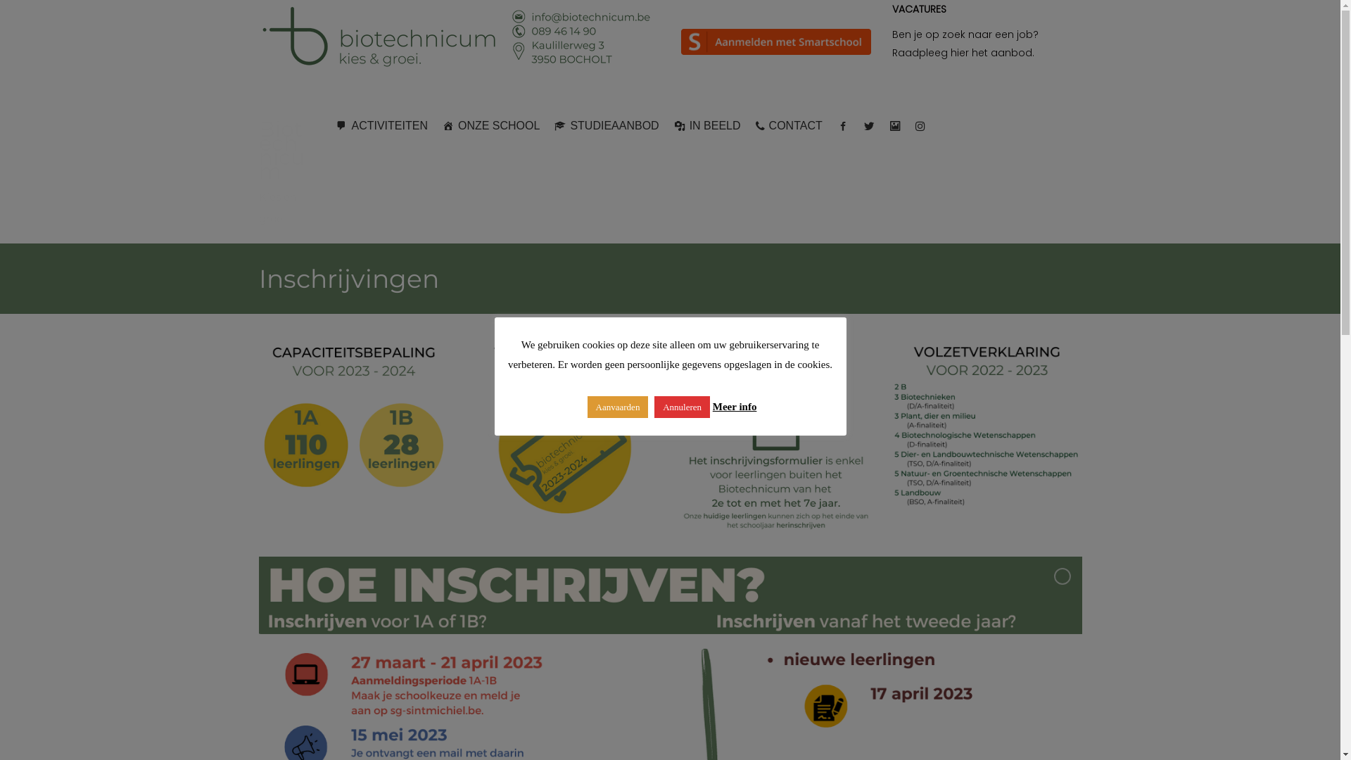 The image size is (1351, 760). Describe the element at coordinates (491, 126) in the screenshot. I see `ONZE SCHOOL` at that location.